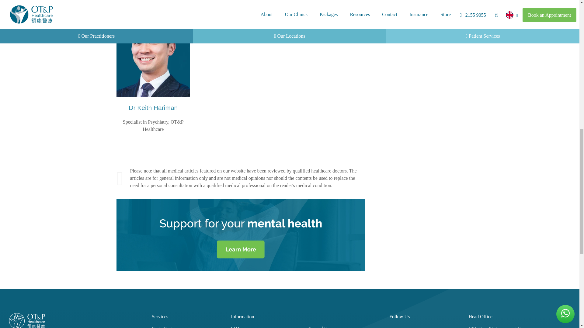 The width and height of the screenshot is (584, 328). I want to click on logo-white, so click(27, 321).